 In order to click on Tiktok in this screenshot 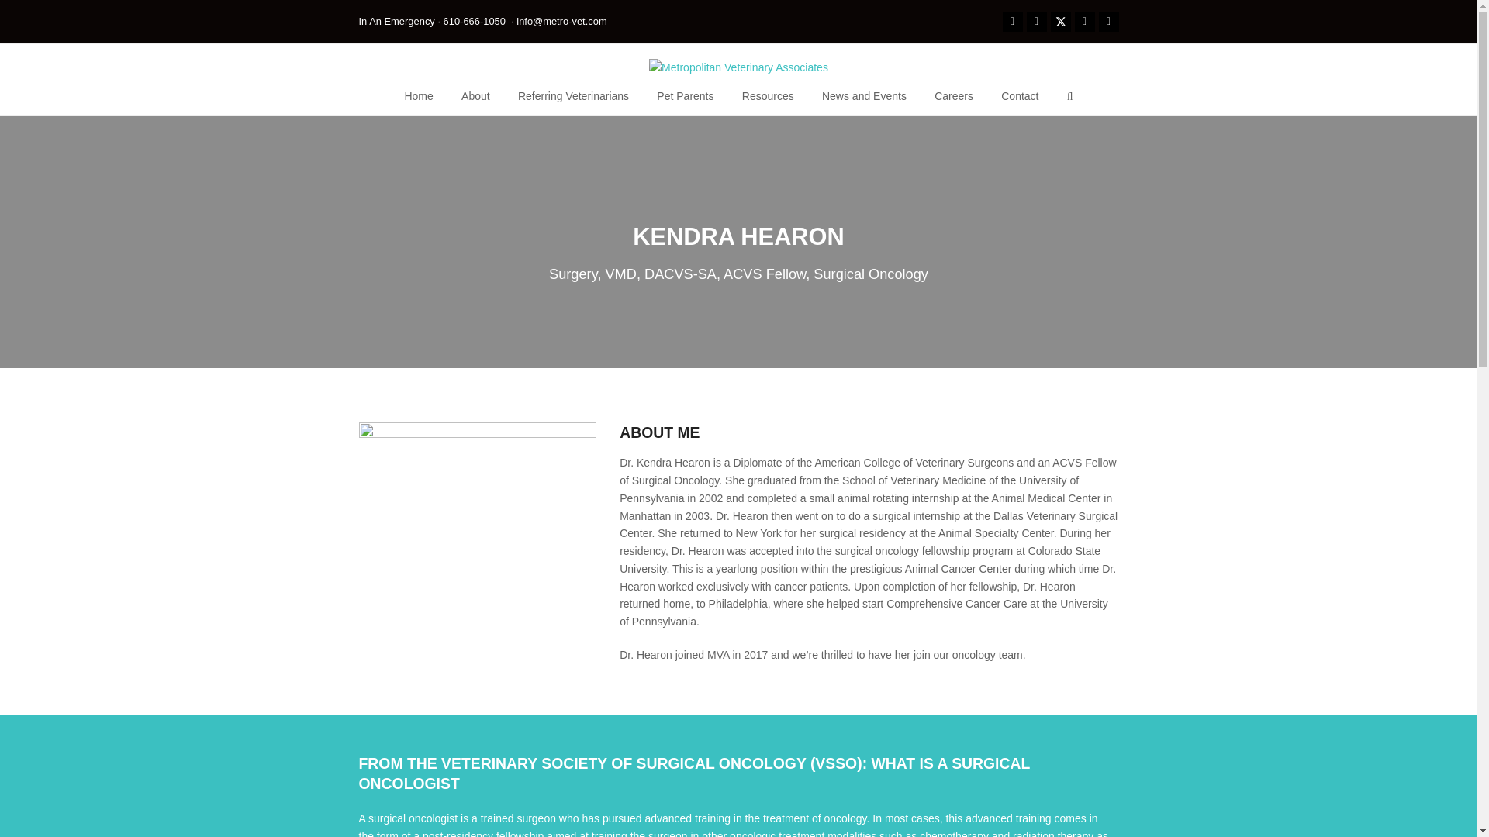, I will do `click(1107, 22)`.